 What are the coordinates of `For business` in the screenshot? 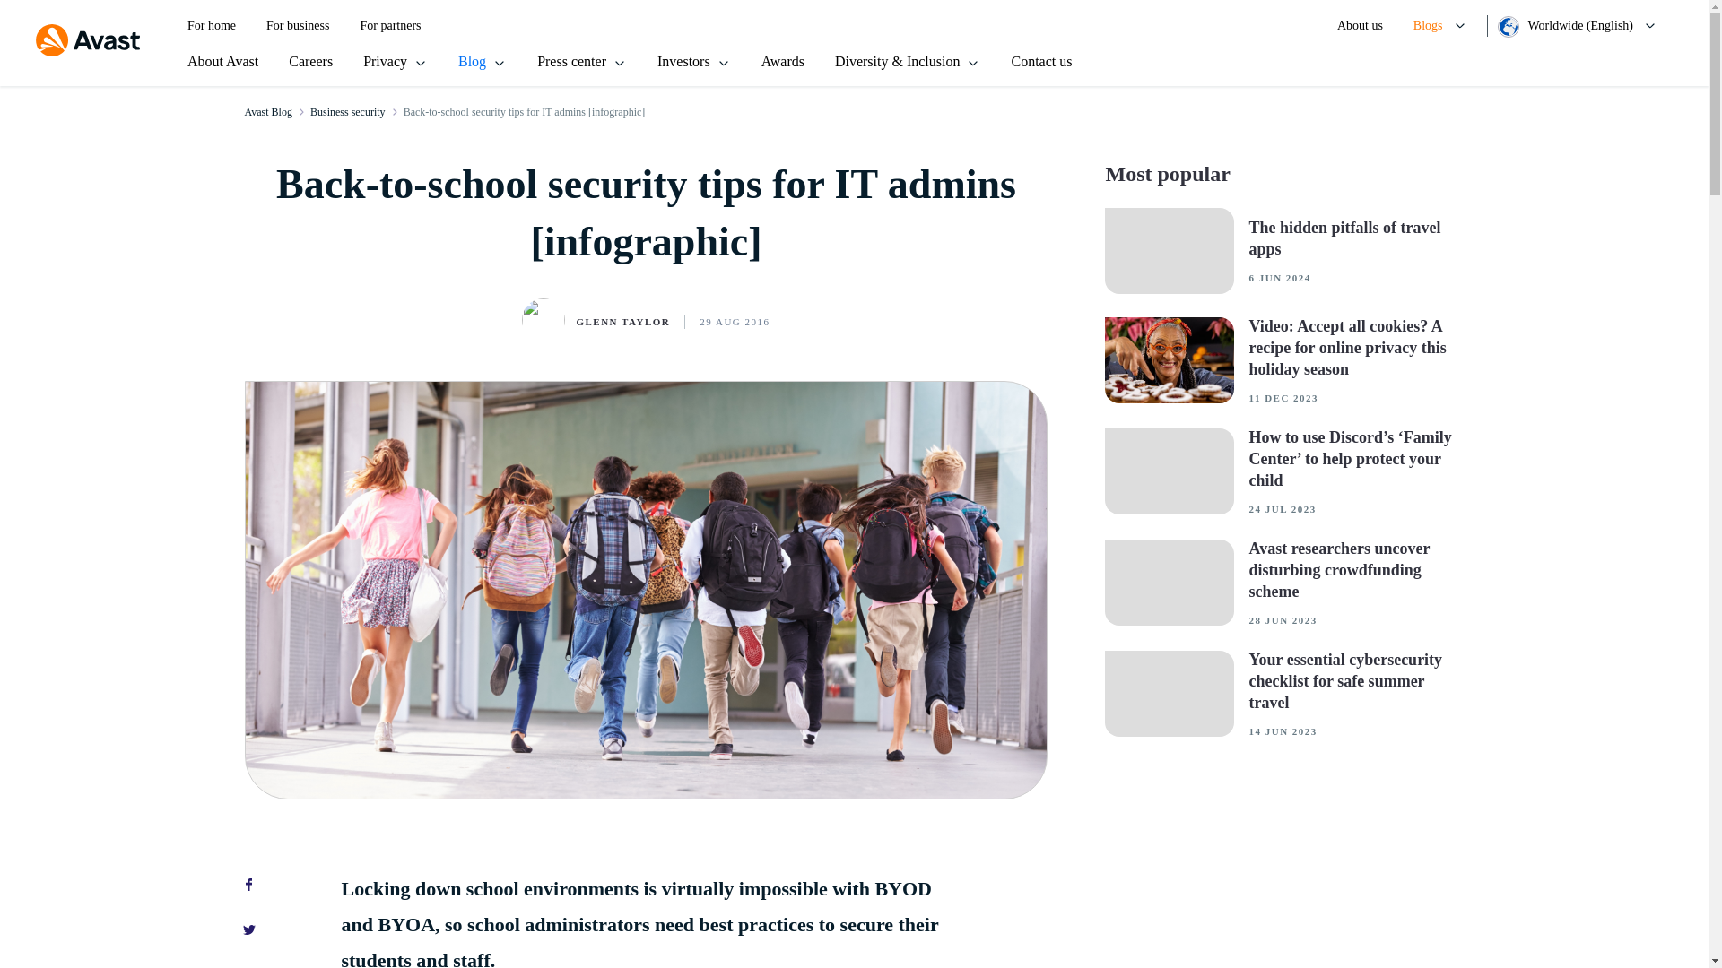 It's located at (298, 26).